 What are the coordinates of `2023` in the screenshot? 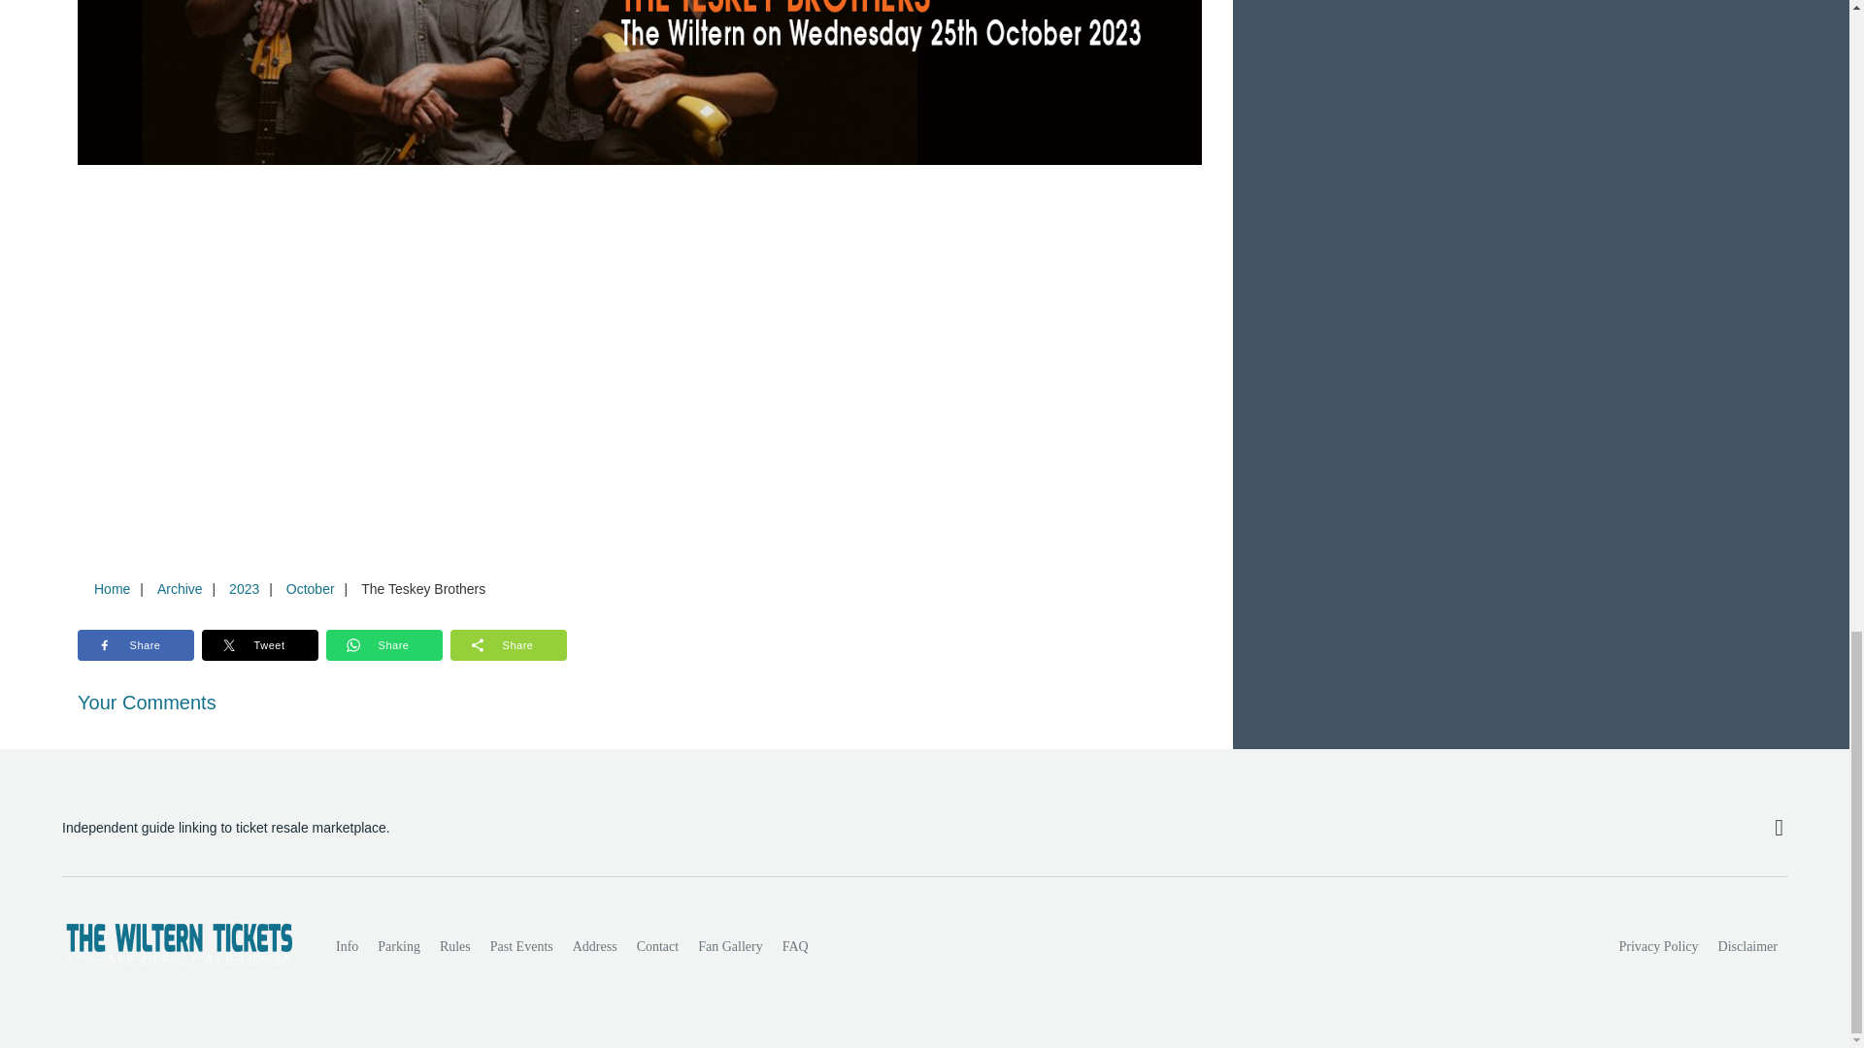 It's located at (244, 588).